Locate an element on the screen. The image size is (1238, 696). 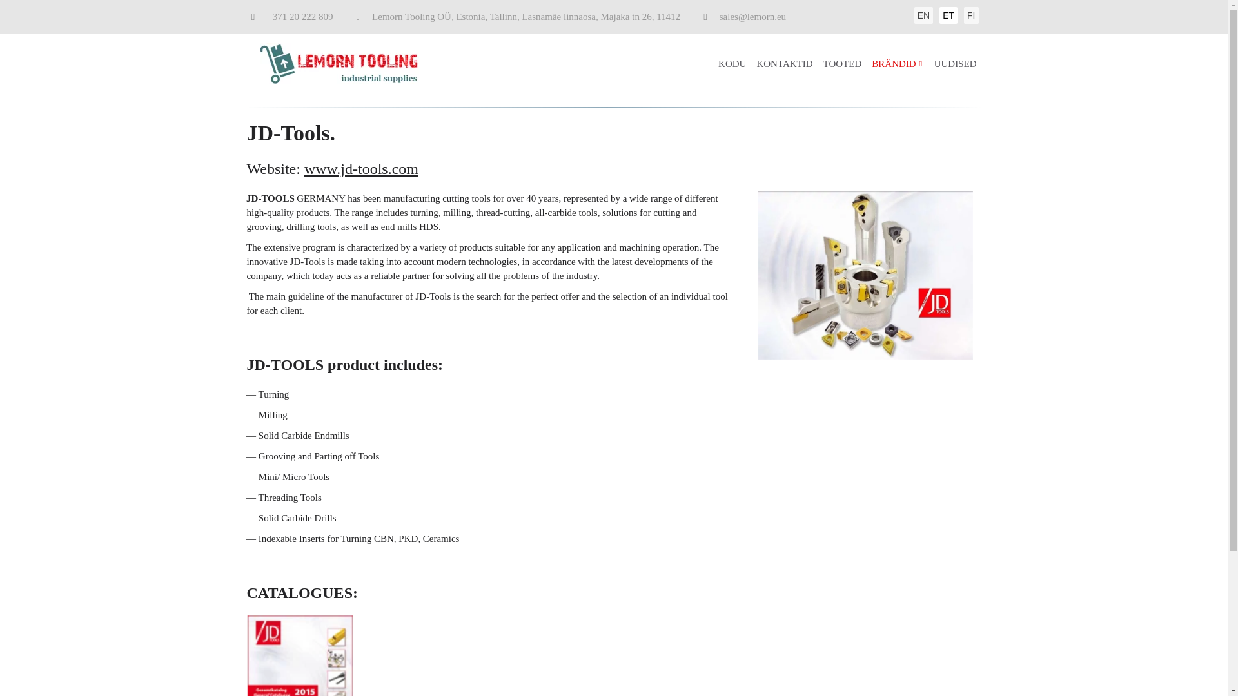
KONTAKTID is located at coordinates (784, 64).